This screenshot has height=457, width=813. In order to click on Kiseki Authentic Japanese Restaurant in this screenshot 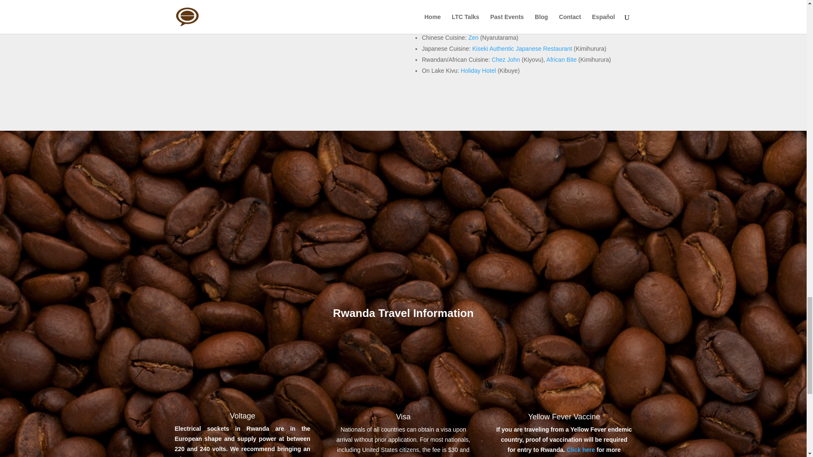, I will do `click(522, 48)`.